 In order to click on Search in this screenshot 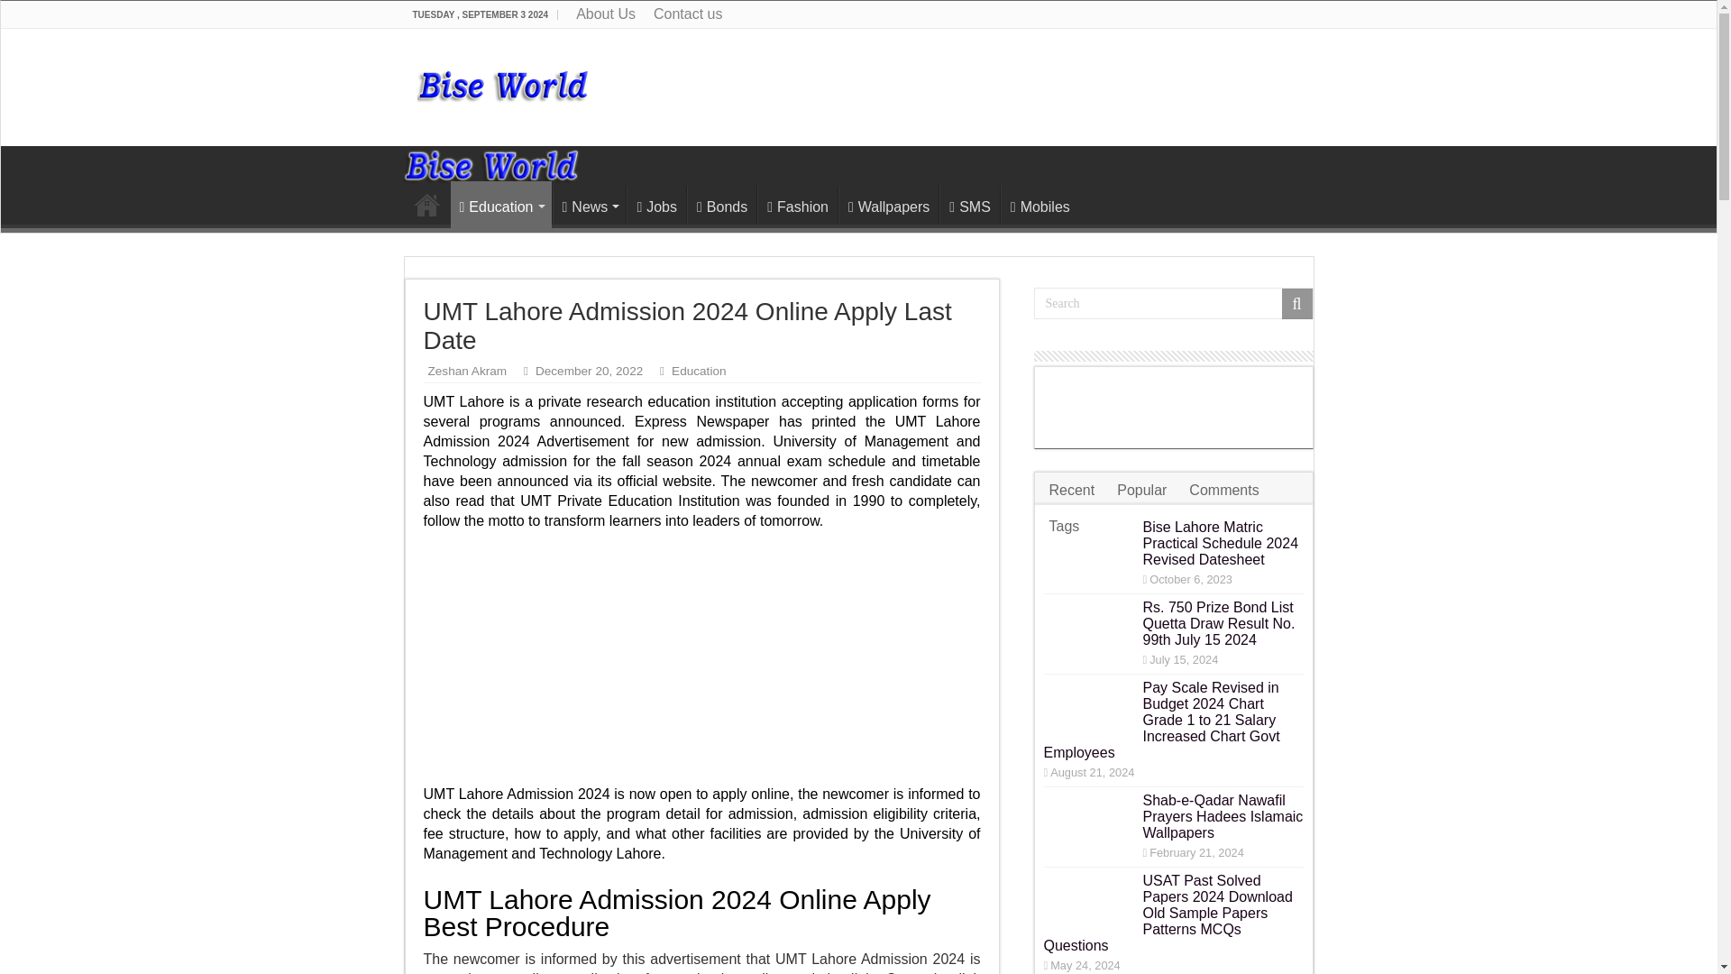, I will do `click(1172, 303)`.